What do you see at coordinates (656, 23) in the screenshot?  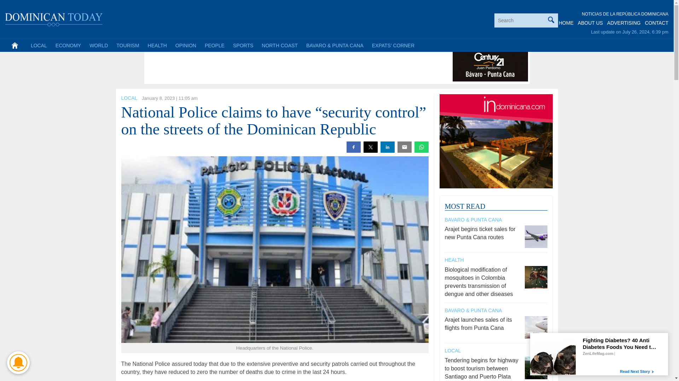 I see `CONTACT` at bounding box center [656, 23].